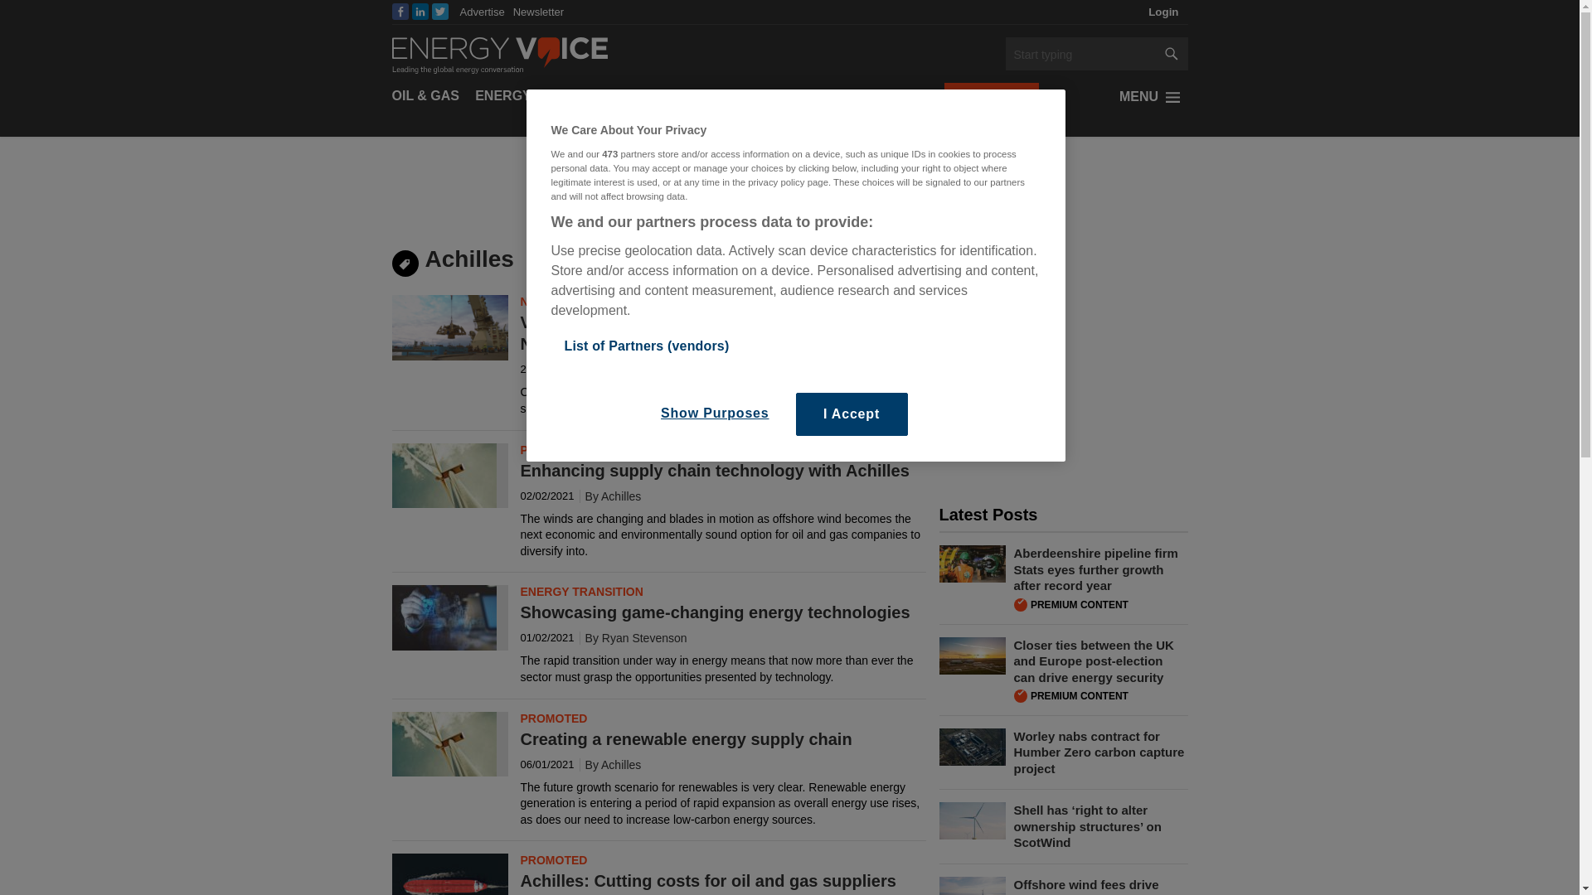  I want to click on MENU, so click(1153, 96).